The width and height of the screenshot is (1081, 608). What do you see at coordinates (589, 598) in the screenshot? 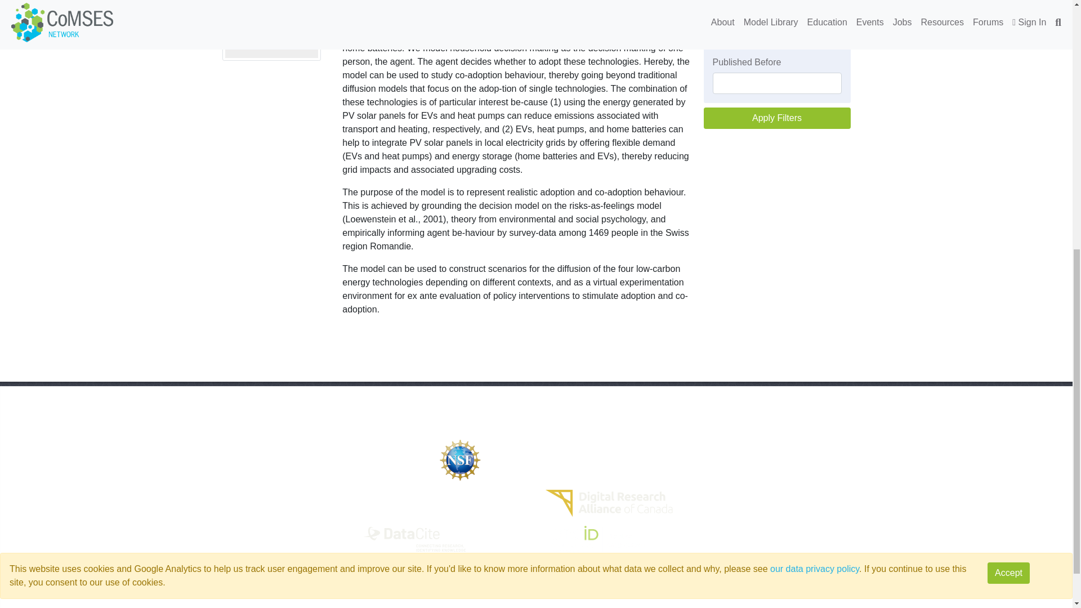
I see `CoMSES Net on GitHub` at bounding box center [589, 598].